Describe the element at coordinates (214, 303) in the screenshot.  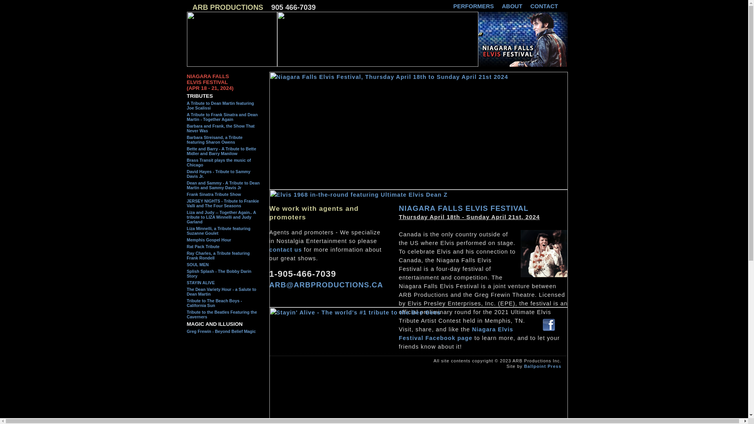
I see `Tribute to The Beach Boys - California Sun` at that location.